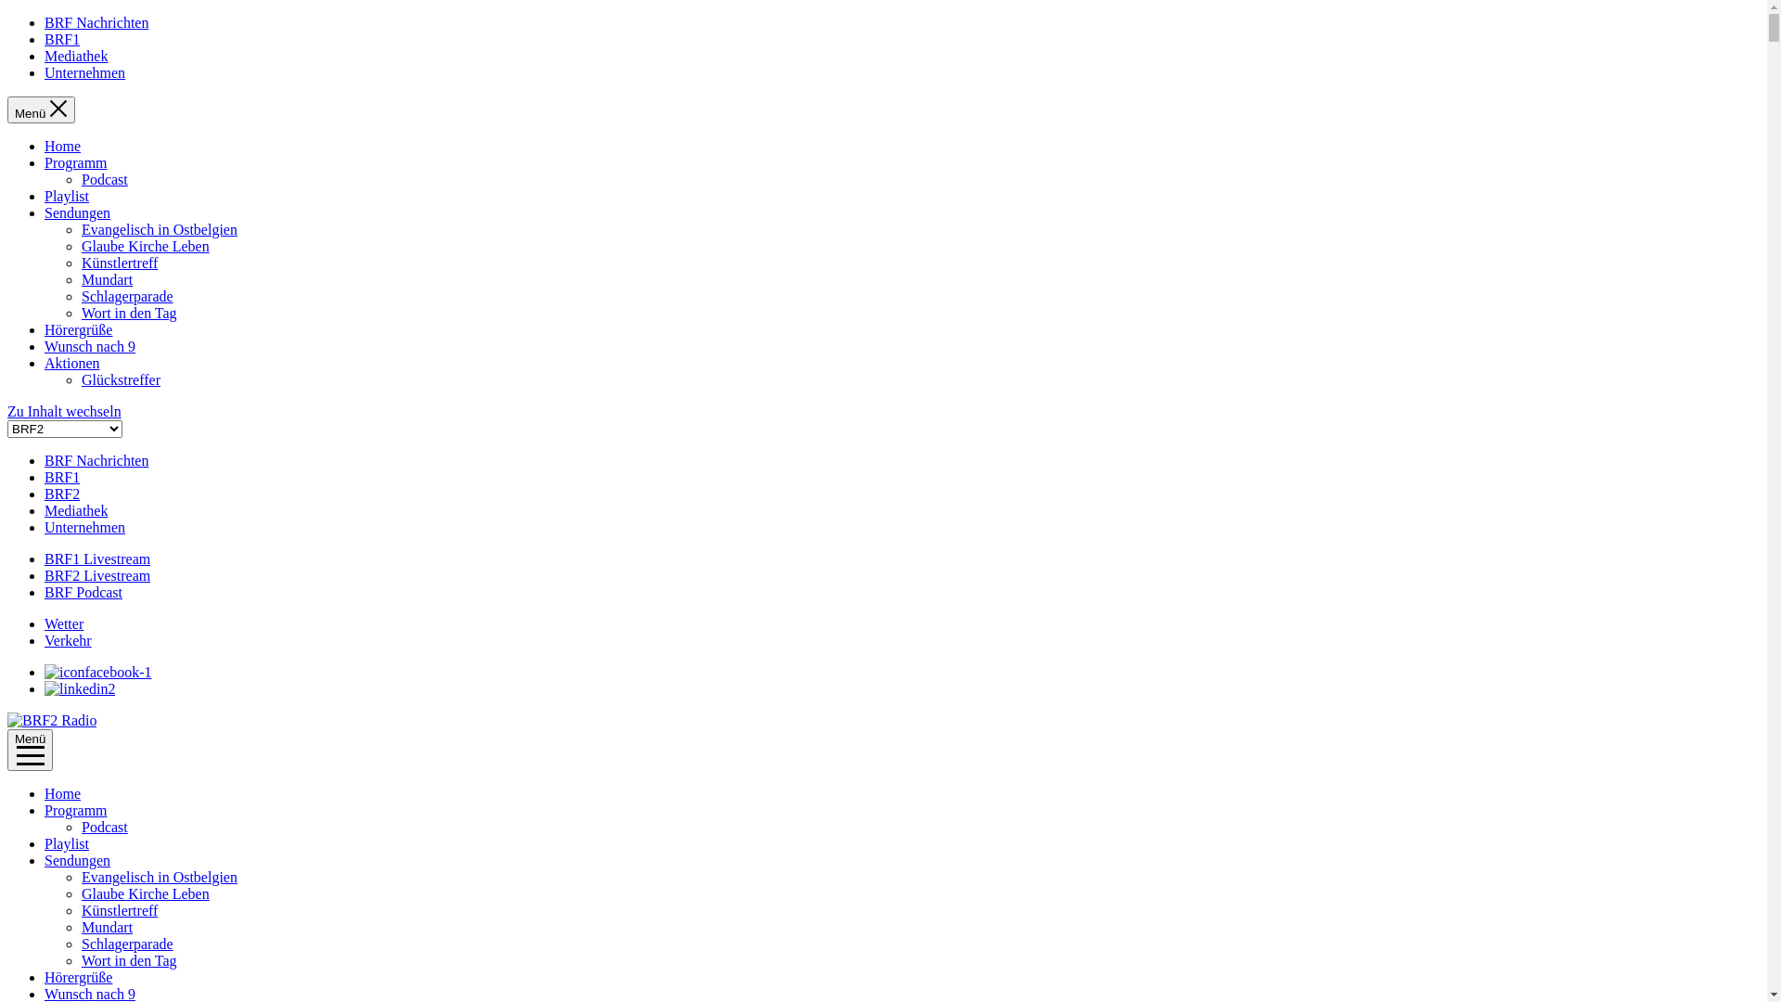  Describe the element at coordinates (108, 280) in the screenshot. I see `Mundart` at that location.